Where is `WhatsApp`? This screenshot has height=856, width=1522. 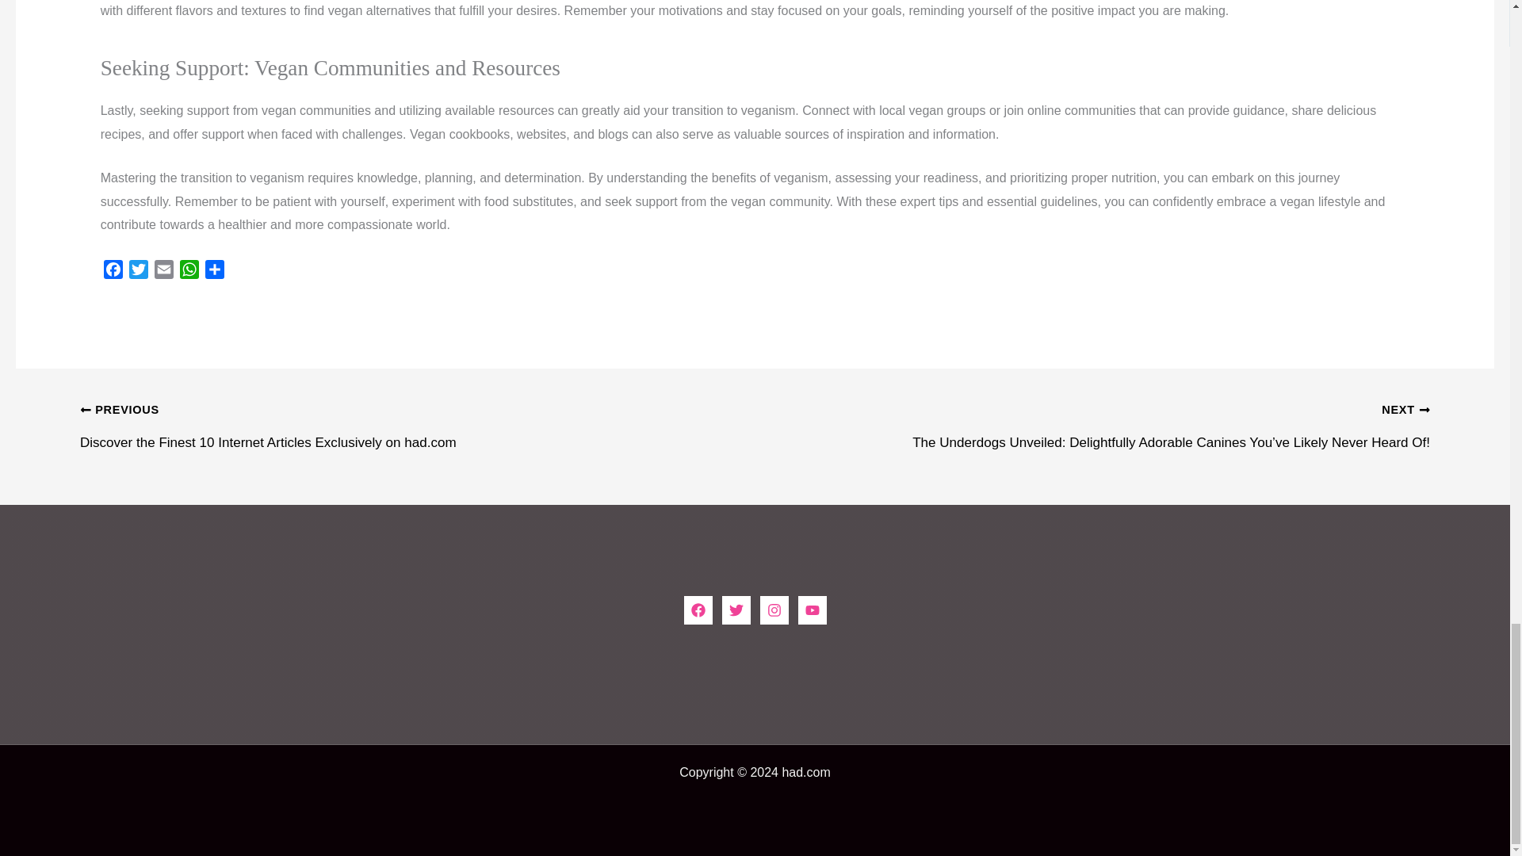 WhatsApp is located at coordinates (189, 269).